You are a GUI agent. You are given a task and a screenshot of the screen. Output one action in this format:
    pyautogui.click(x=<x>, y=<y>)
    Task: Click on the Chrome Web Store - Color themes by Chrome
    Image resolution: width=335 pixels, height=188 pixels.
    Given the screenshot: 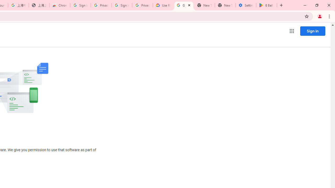 What is the action you would take?
    pyautogui.click(x=60, y=5)
    